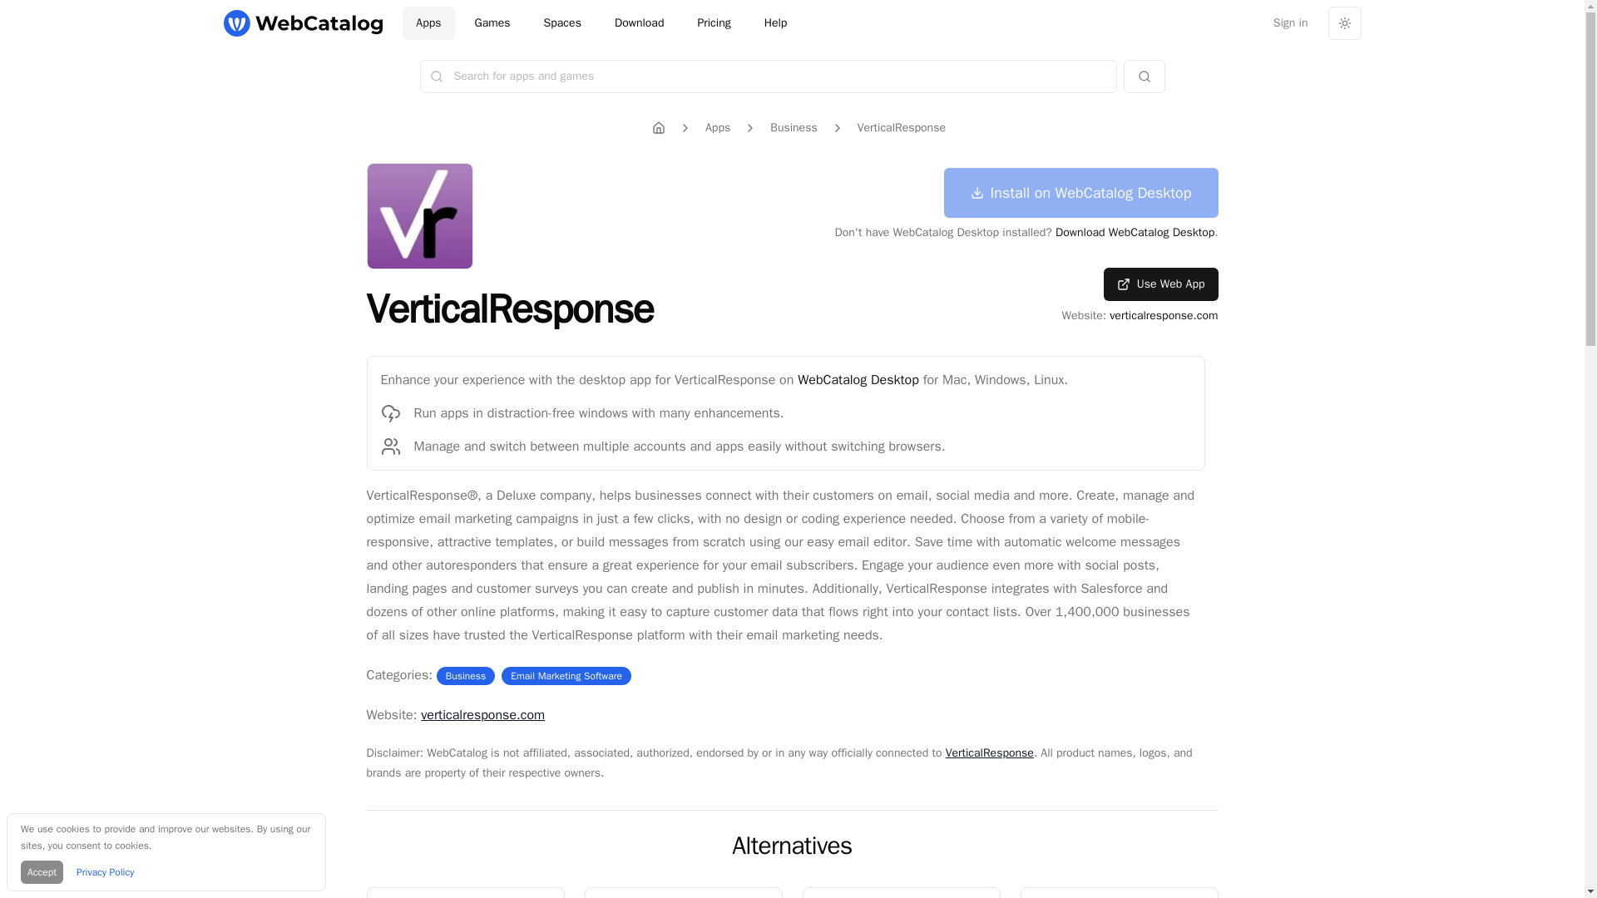 The image size is (1597, 898). I want to click on Alternatives, so click(492, 22).